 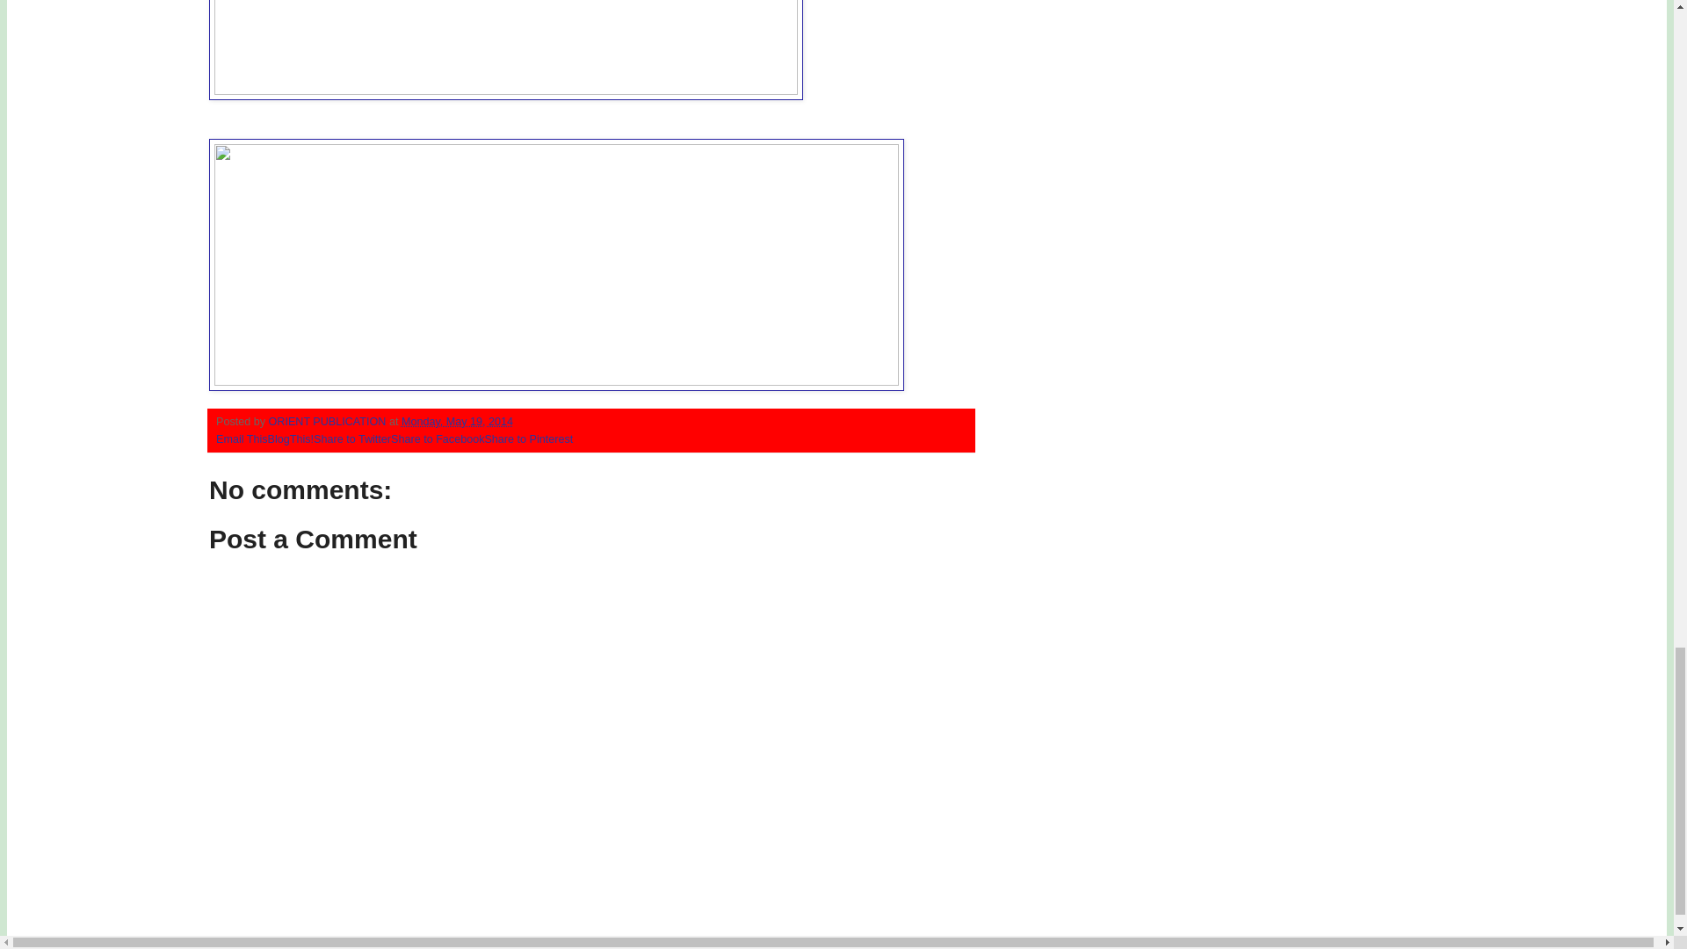 I want to click on Monday, May 19, 2014, so click(x=457, y=422).